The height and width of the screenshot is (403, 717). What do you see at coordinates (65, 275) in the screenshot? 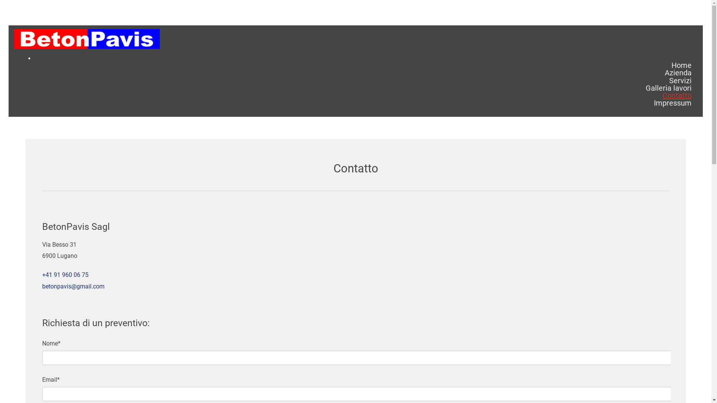
I see `+41 91 960 06 75` at bounding box center [65, 275].